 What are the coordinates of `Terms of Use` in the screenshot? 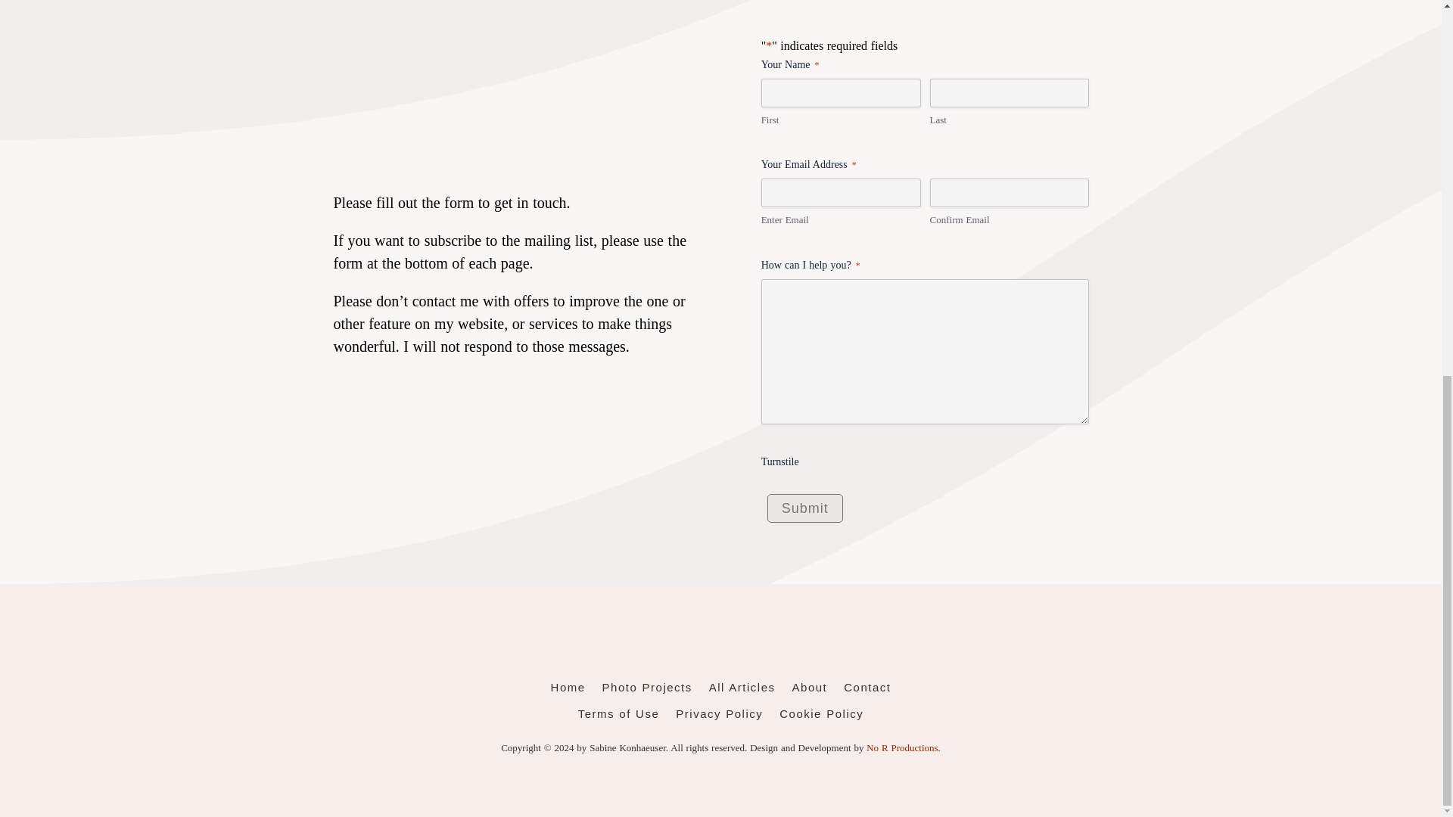 It's located at (619, 717).